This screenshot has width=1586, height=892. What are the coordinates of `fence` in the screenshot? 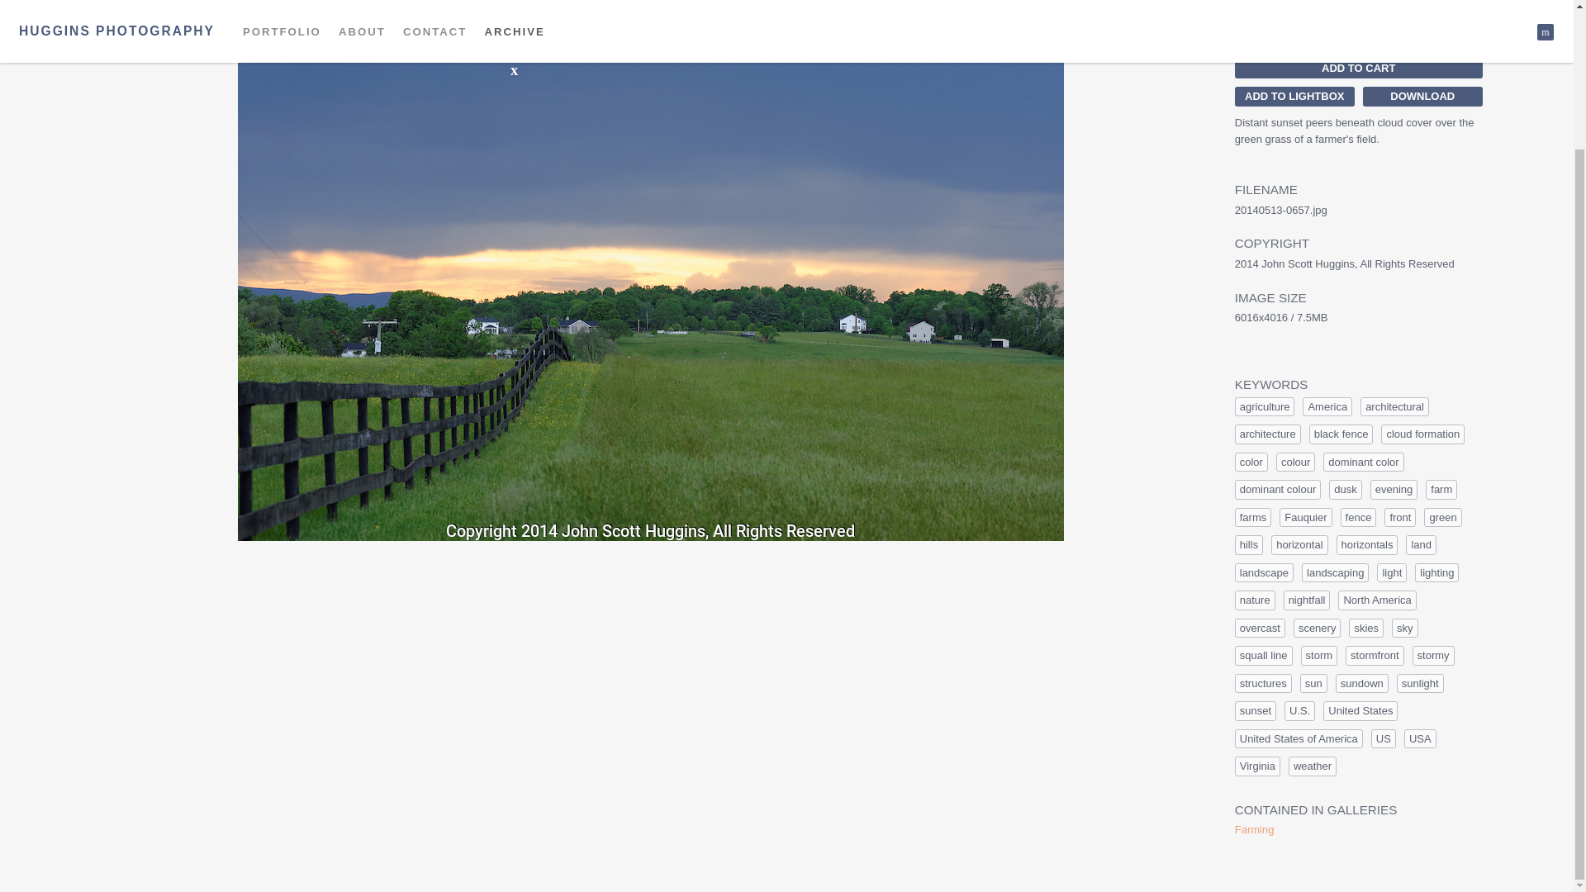 It's located at (1358, 517).